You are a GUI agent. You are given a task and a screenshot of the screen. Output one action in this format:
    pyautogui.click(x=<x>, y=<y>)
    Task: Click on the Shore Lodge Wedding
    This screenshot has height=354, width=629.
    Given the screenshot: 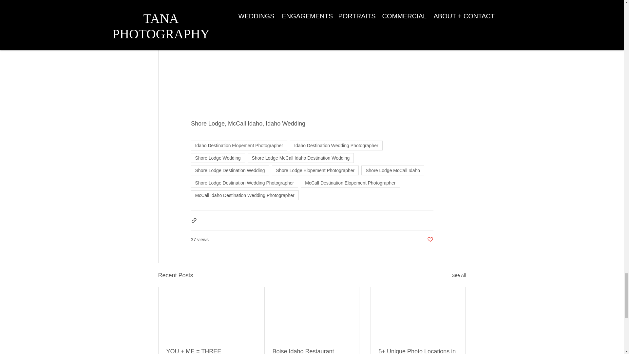 What is the action you would take?
    pyautogui.click(x=218, y=158)
    